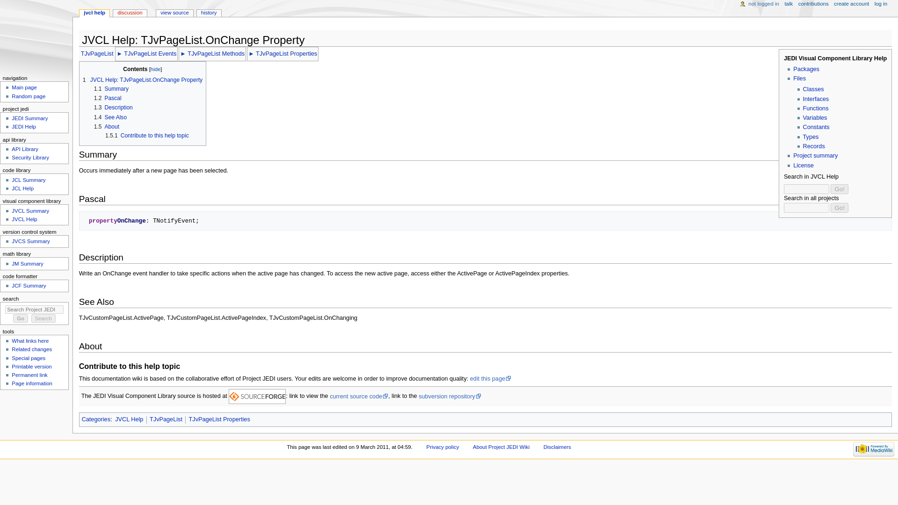 The image size is (898, 505). Describe the element at coordinates (810, 137) in the screenshot. I see `Types` at that location.